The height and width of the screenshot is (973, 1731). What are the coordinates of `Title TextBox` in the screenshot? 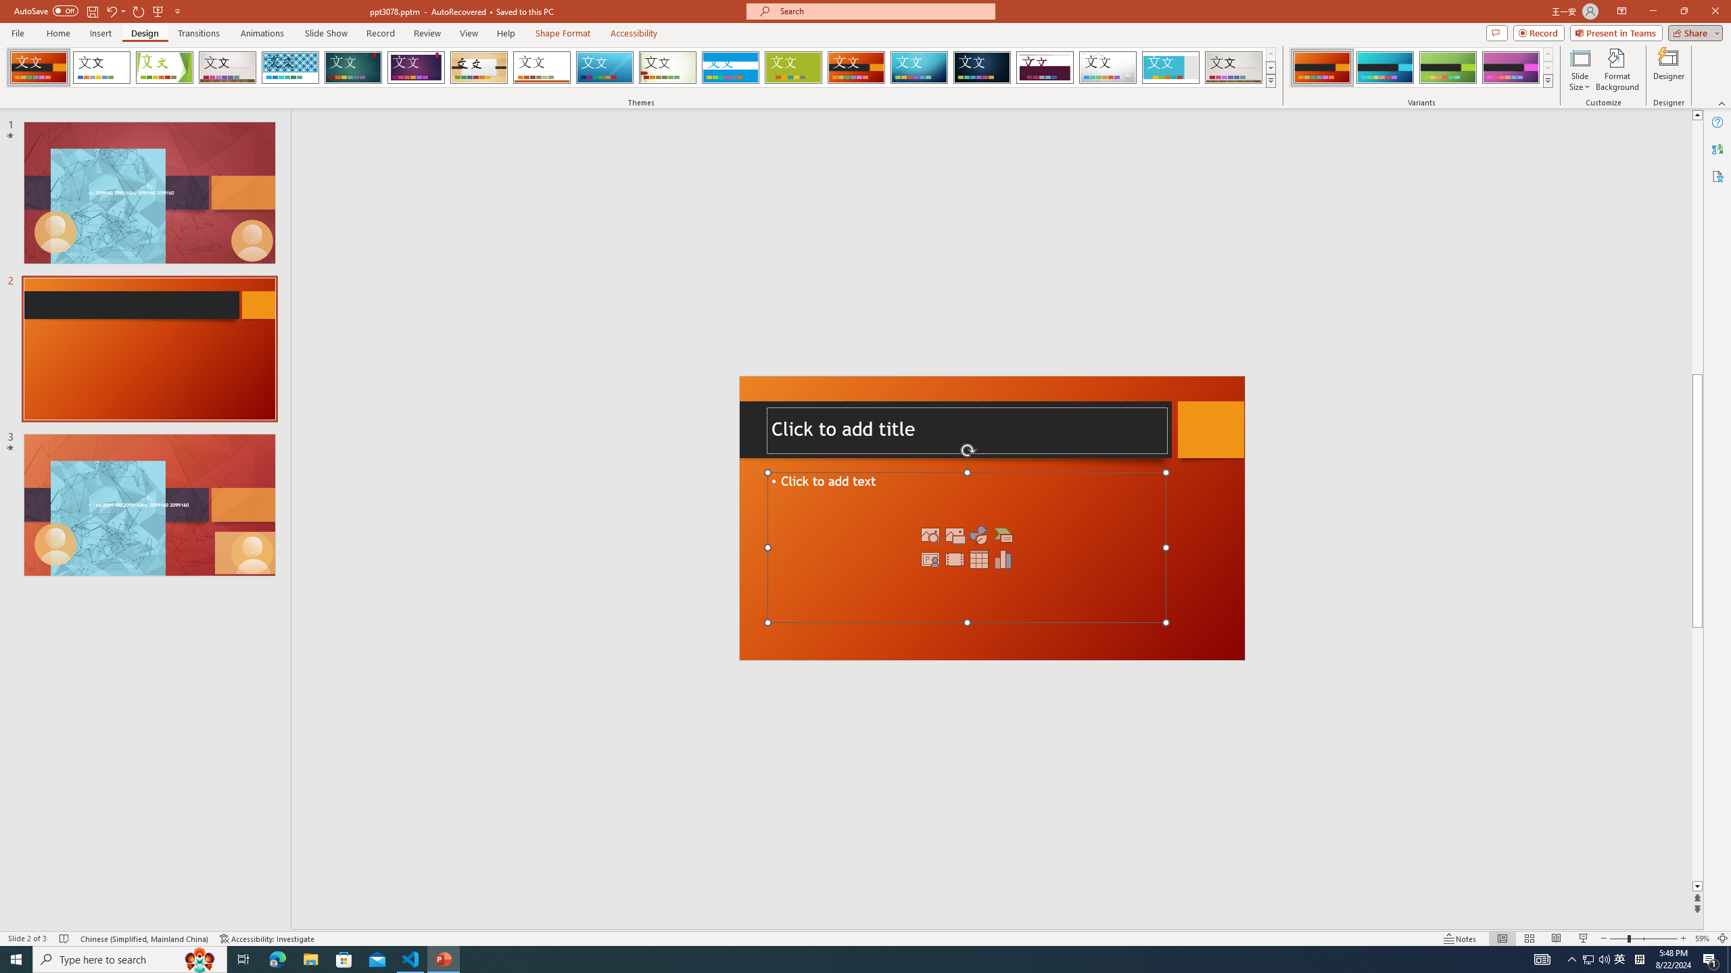 It's located at (968, 431).